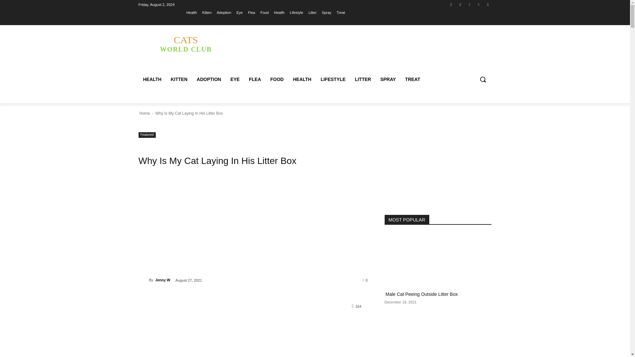 The image size is (635, 357). What do you see at coordinates (487, 4) in the screenshot?
I see `Health` at bounding box center [487, 4].